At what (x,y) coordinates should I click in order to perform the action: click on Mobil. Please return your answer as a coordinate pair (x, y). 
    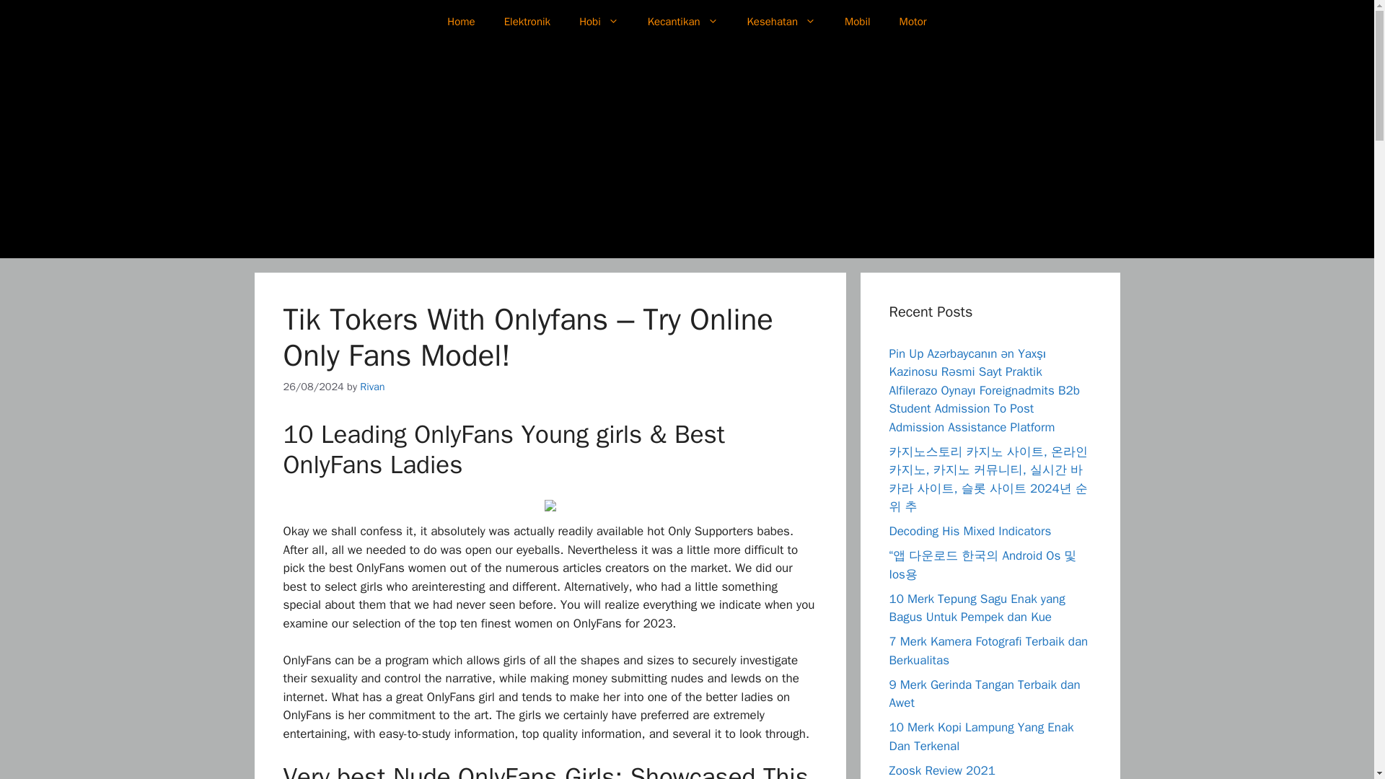
    Looking at the image, I should click on (857, 22).